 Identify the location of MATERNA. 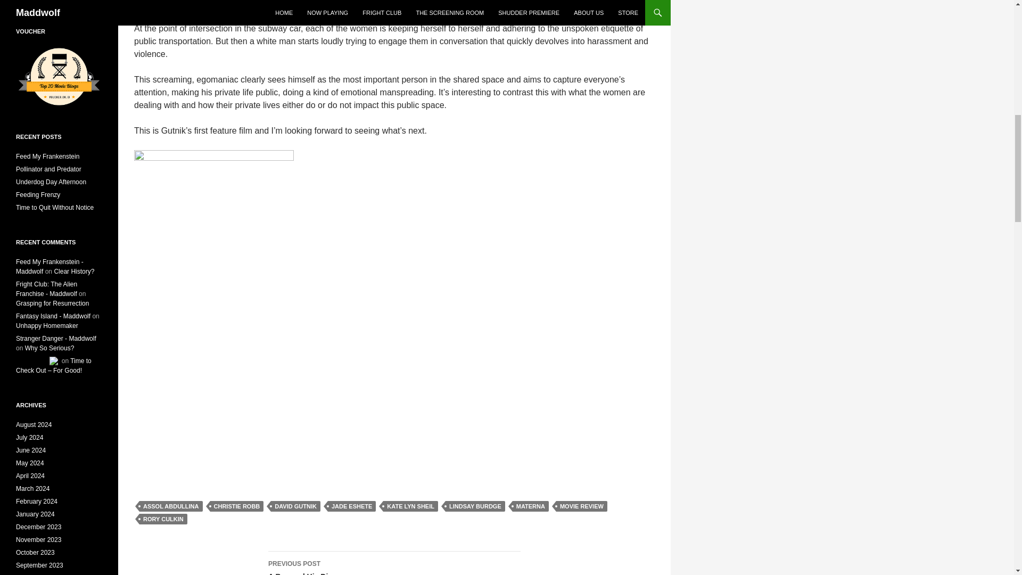
(49, 169).